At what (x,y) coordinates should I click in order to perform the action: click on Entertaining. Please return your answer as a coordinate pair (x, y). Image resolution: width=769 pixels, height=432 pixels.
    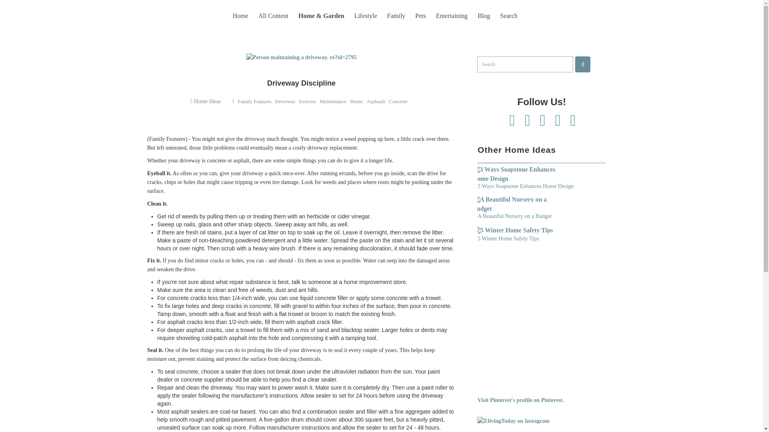
    Looking at the image, I should click on (452, 16).